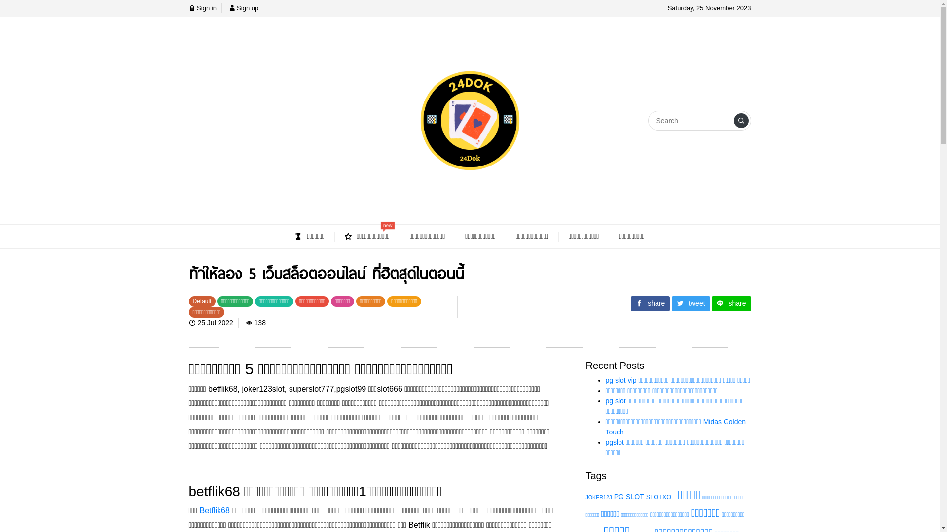  What do you see at coordinates (691, 303) in the screenshot?
I see `tweet` at bounding box center [691, 303].